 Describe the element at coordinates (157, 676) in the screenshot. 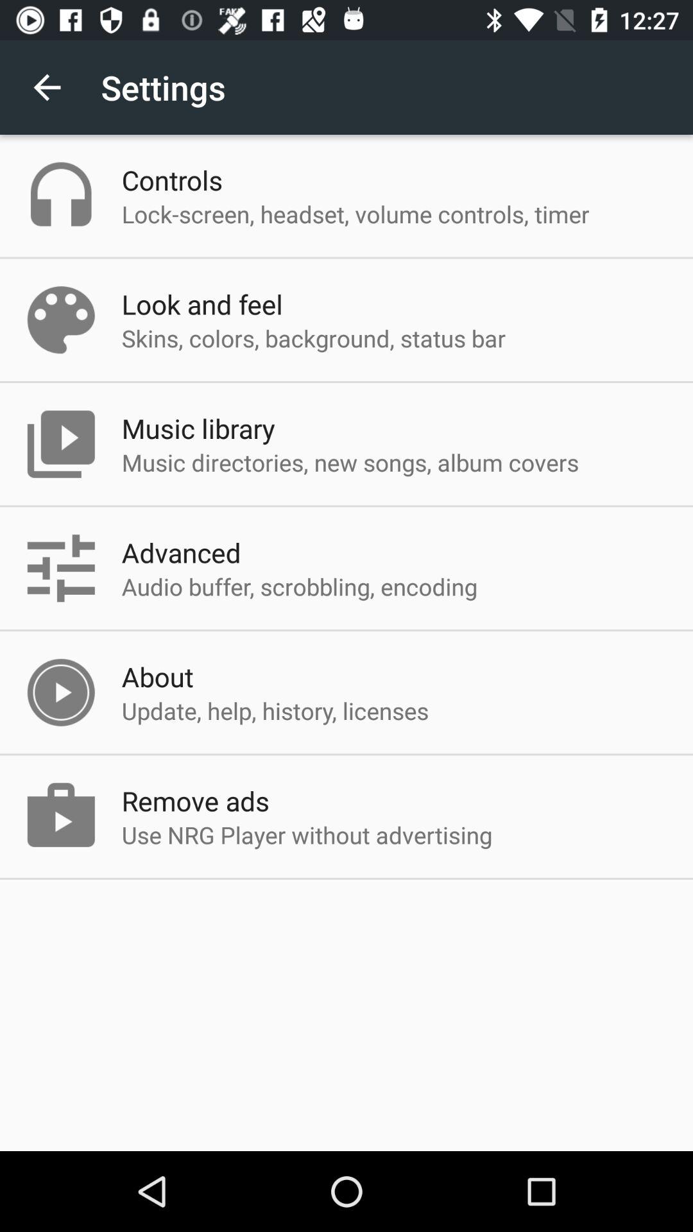

I see `press the about icon` at that location.